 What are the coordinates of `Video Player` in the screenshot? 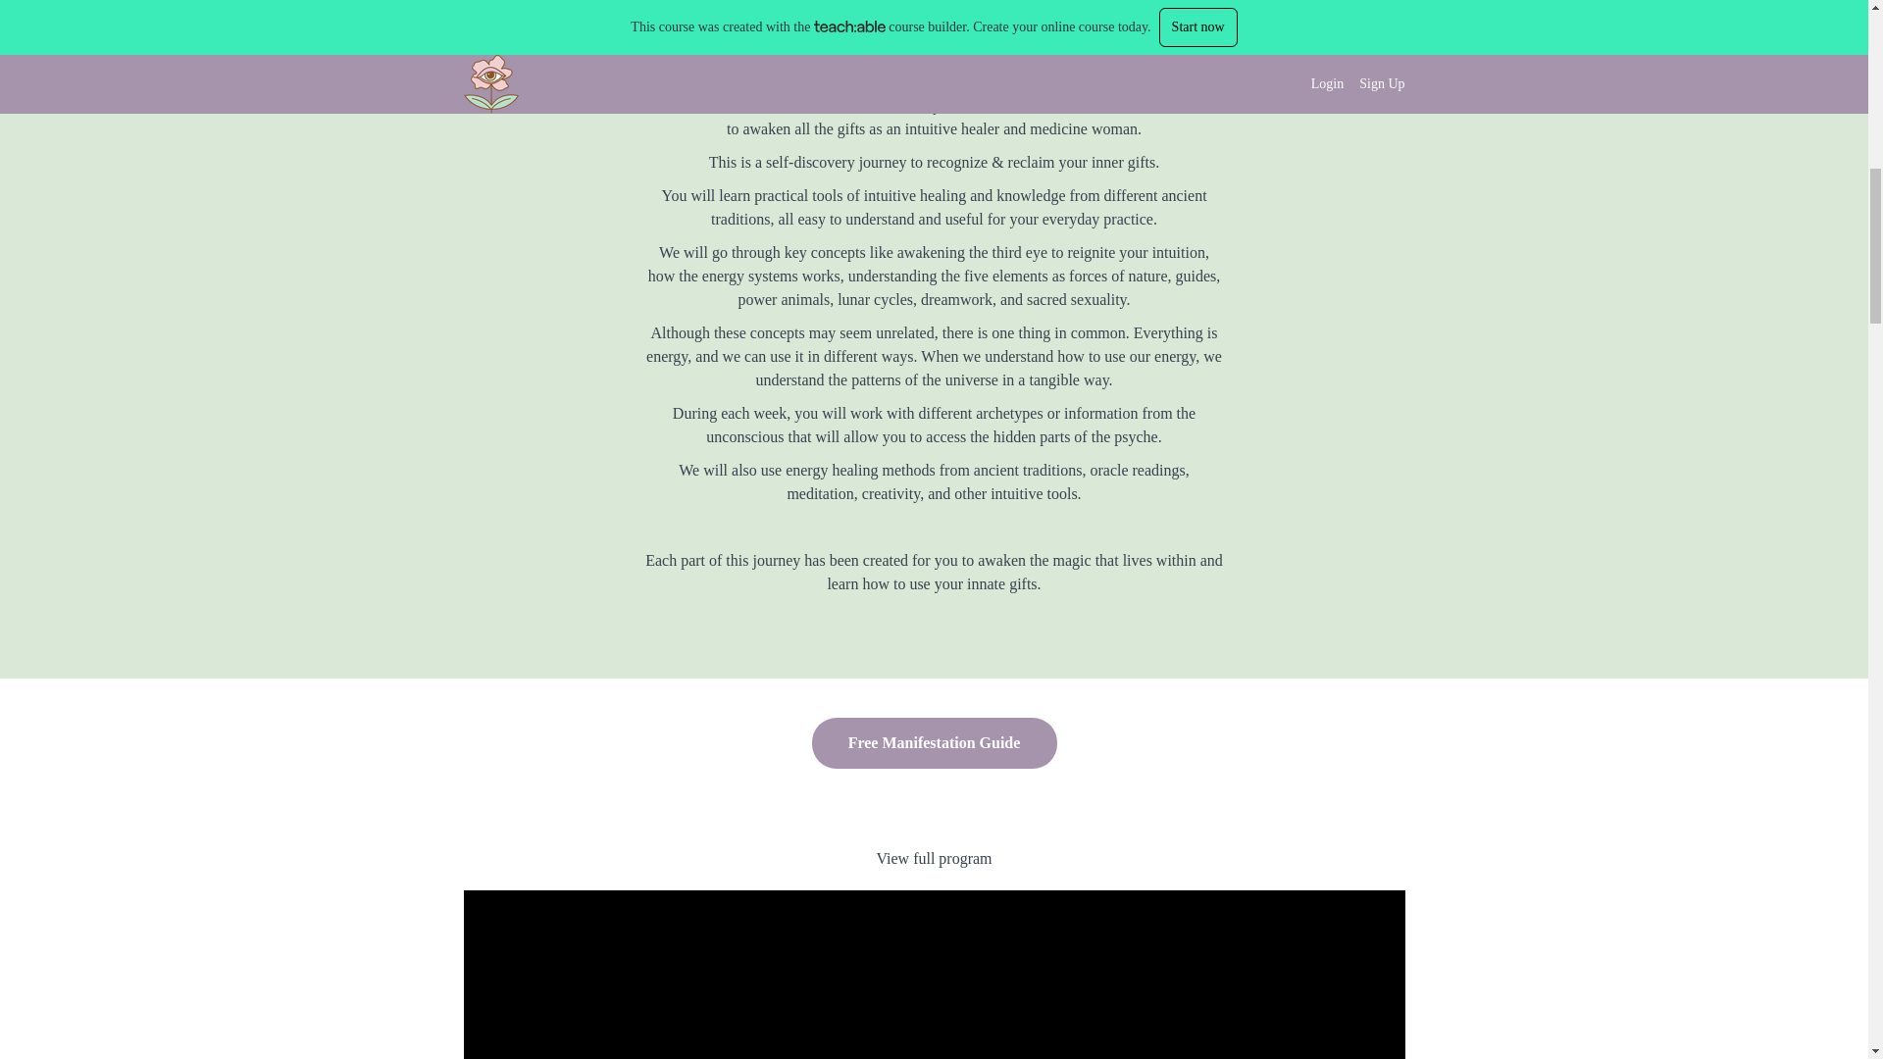 It's located at (934, 975).